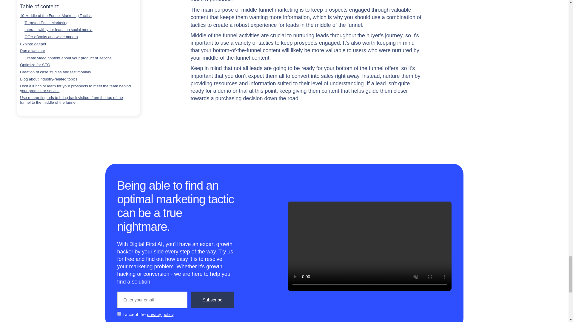 This screenshot has height=322, width=573. I want to click on true, so click(119, 314).